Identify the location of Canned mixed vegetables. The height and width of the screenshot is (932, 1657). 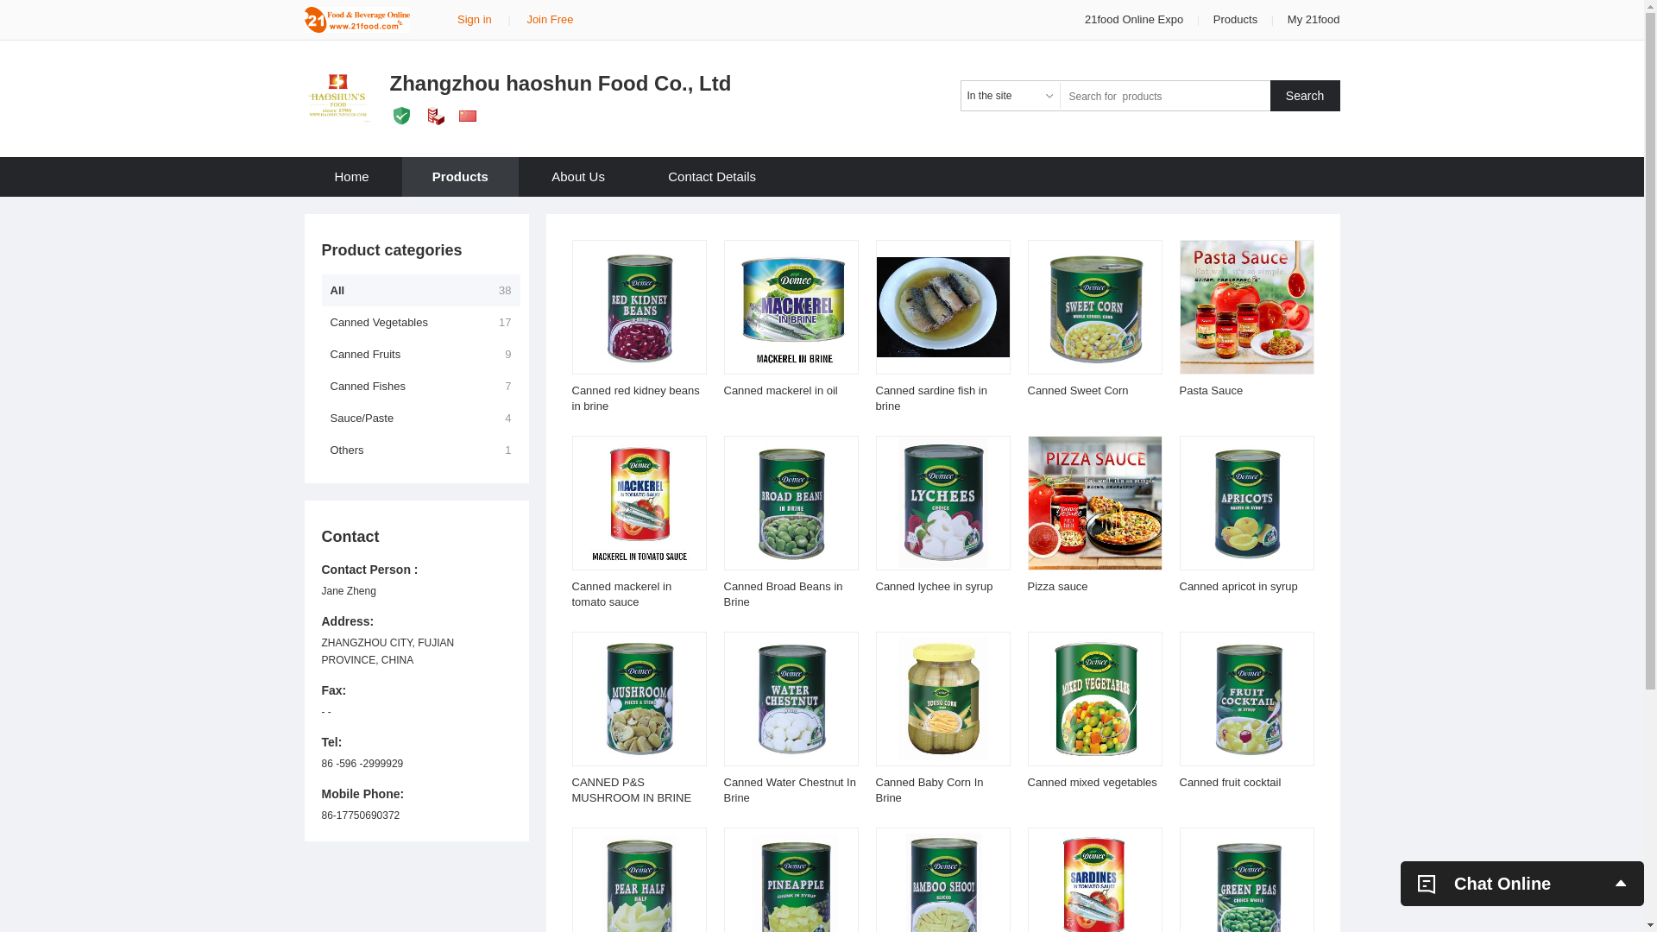
(1092, 782).